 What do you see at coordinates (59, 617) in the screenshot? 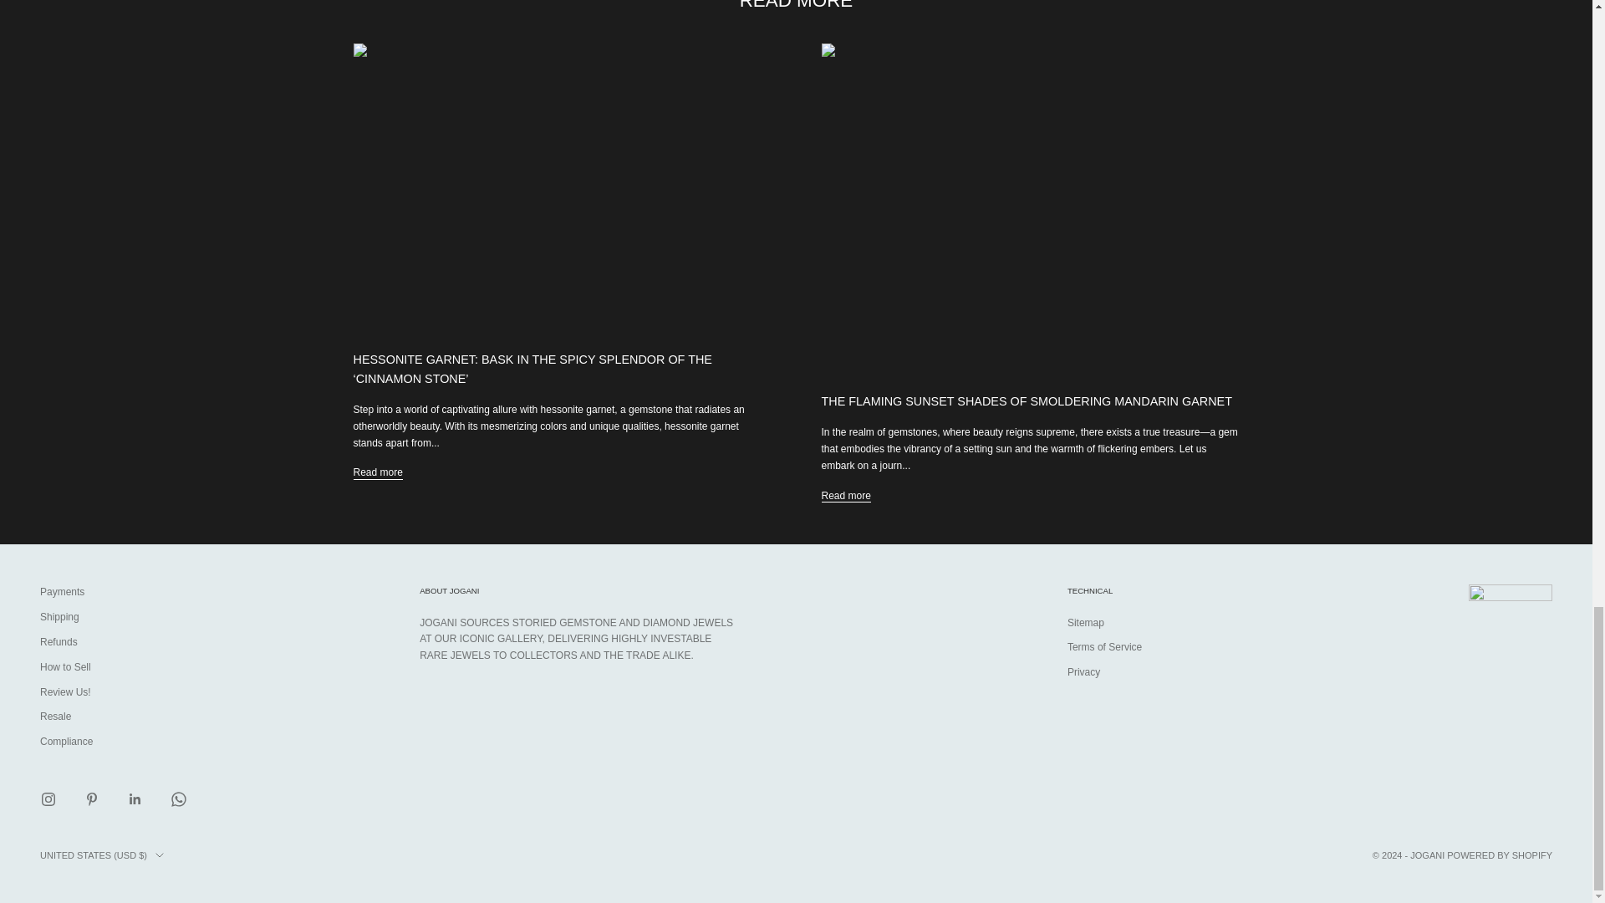
I see `Shipping` at bounding box center [59, 617].